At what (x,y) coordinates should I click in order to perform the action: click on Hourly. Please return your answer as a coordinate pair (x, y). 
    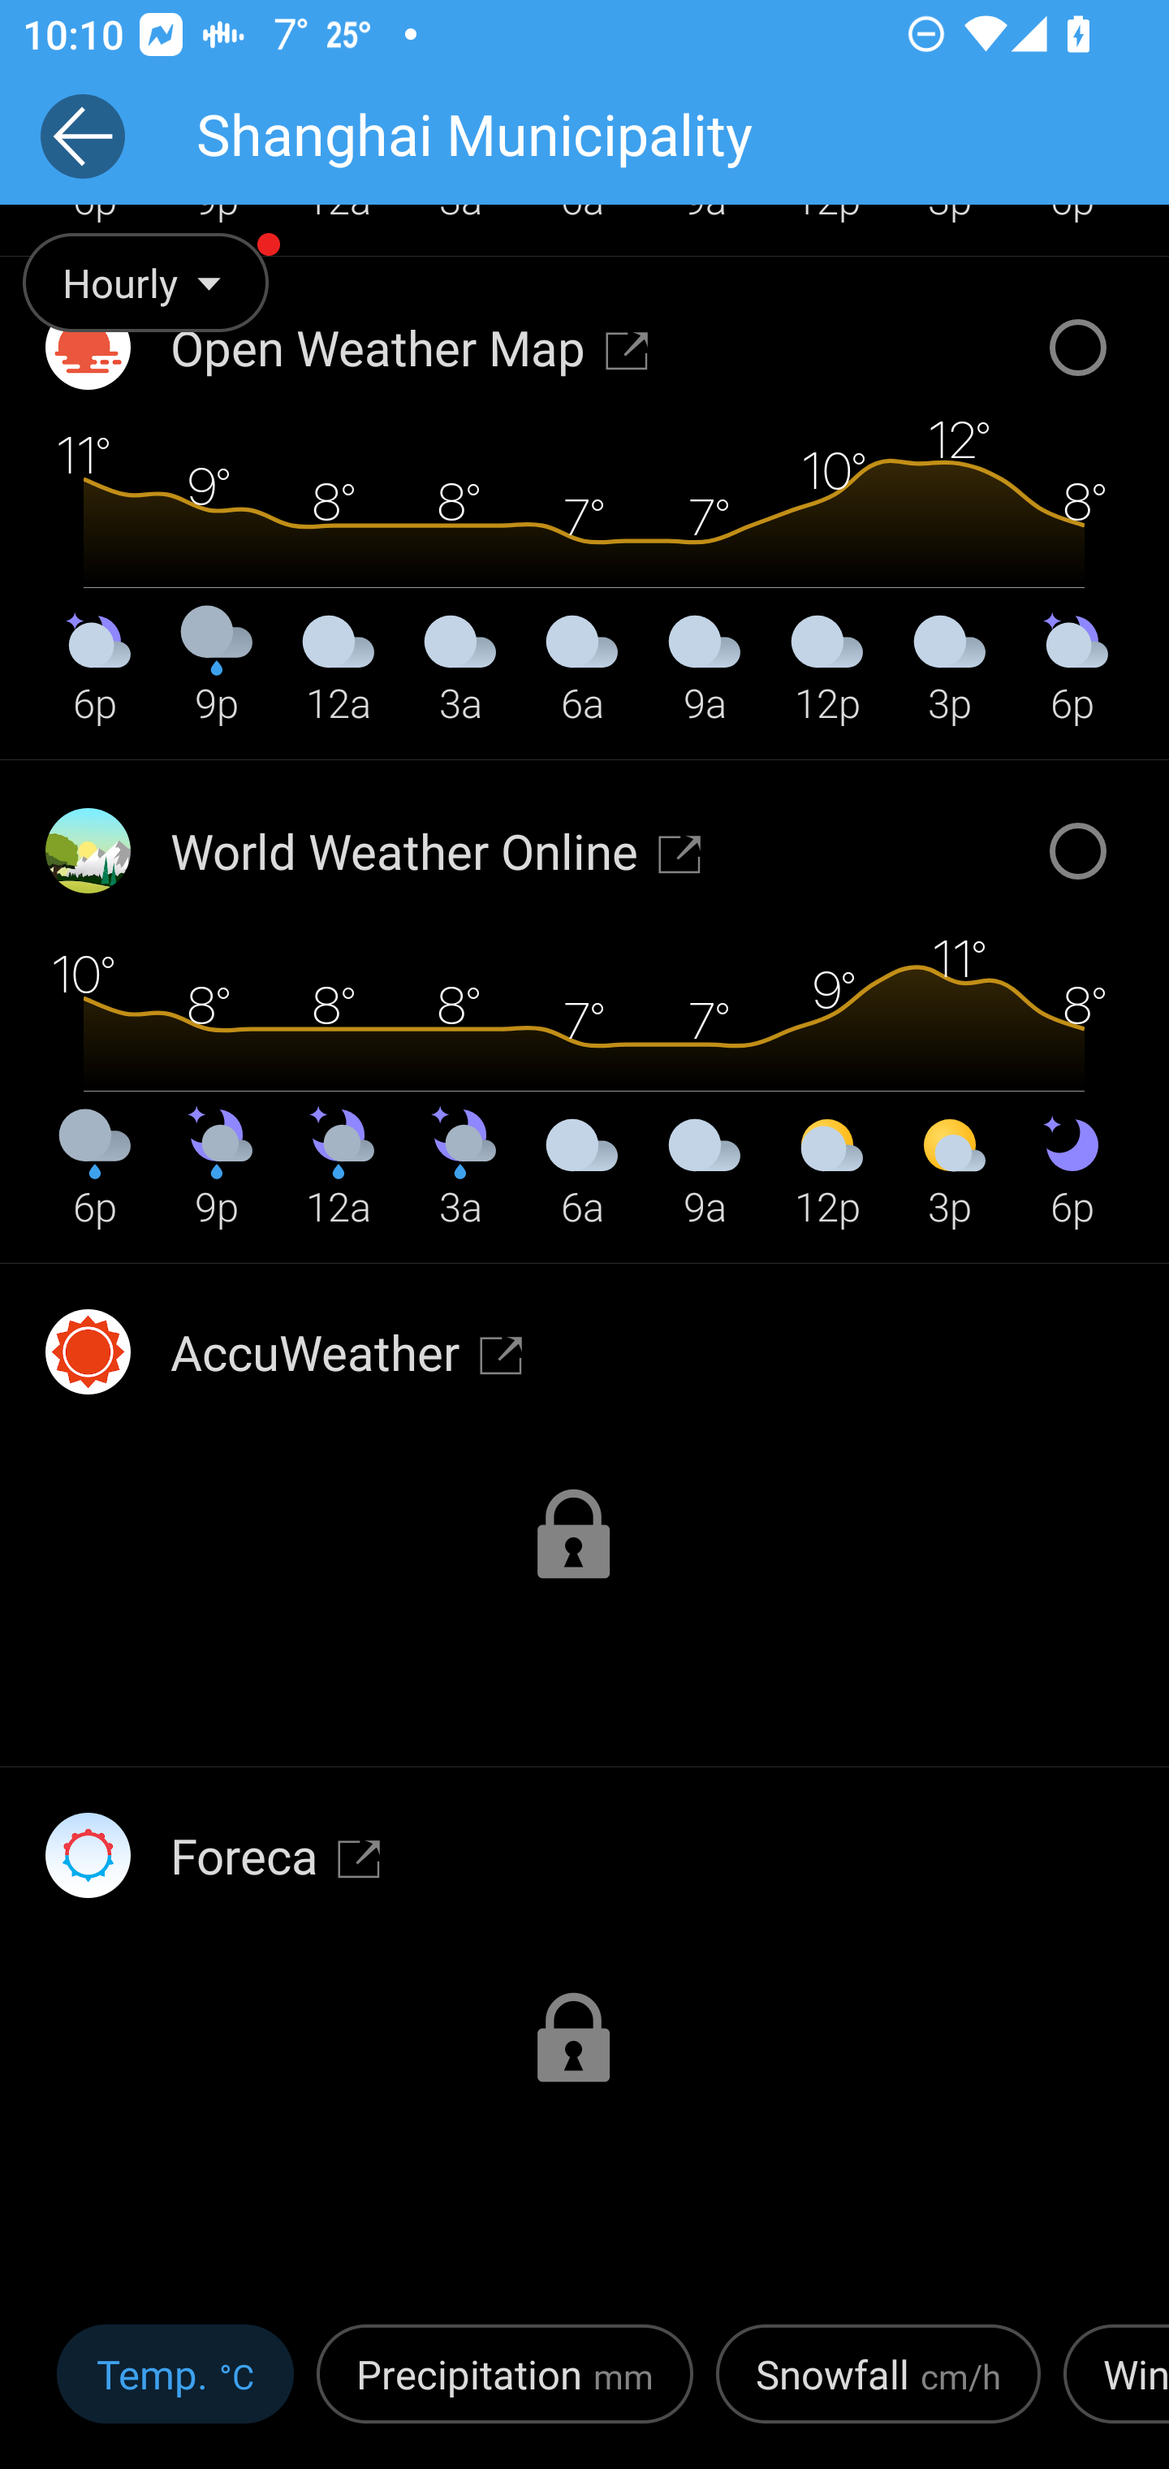
    Looking at the image, I should click on (162, 305).